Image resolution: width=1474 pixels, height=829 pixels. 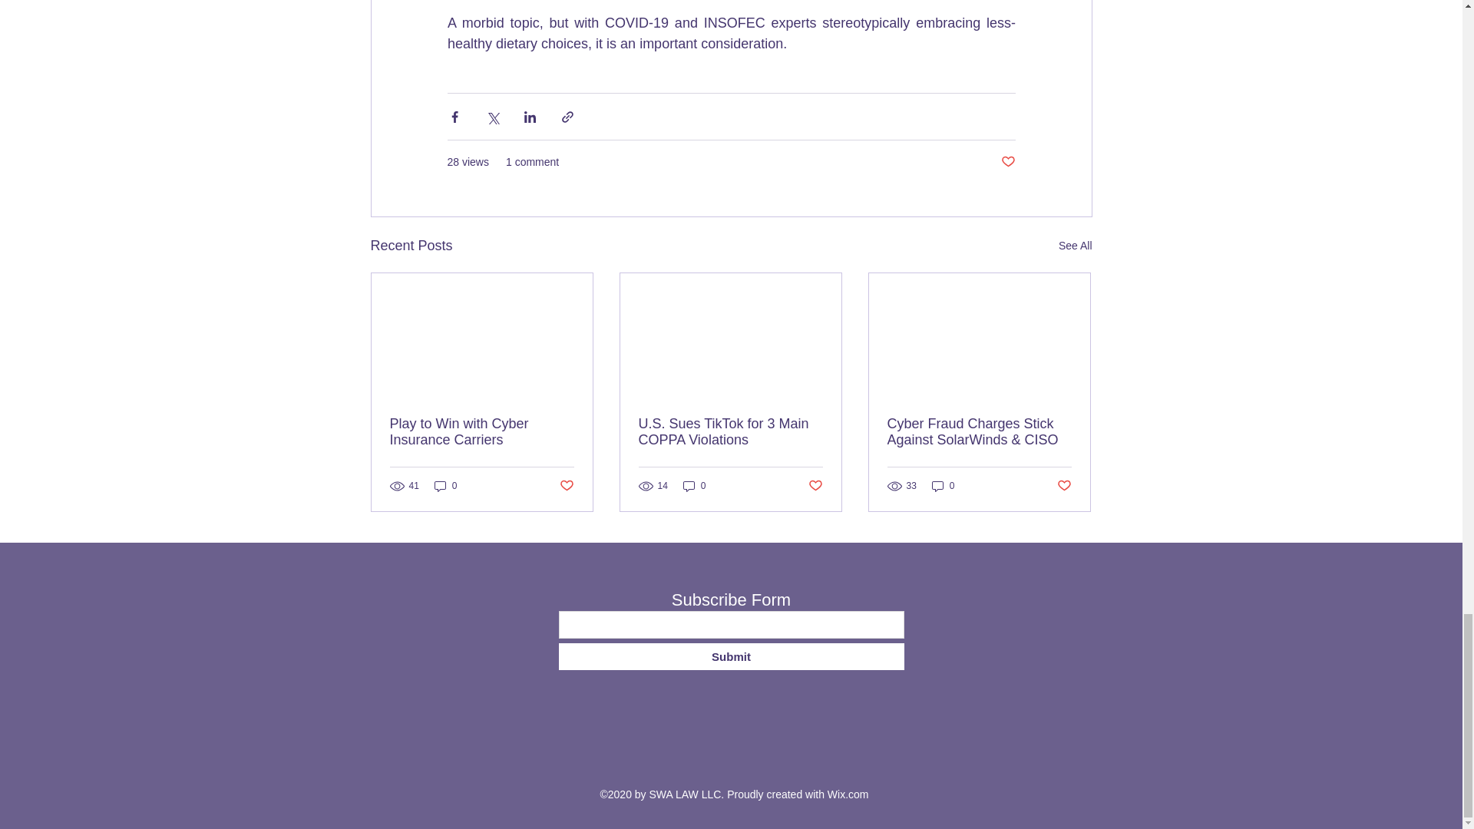 I want to click on Post not marked as liked, so click(x=815, y=486).